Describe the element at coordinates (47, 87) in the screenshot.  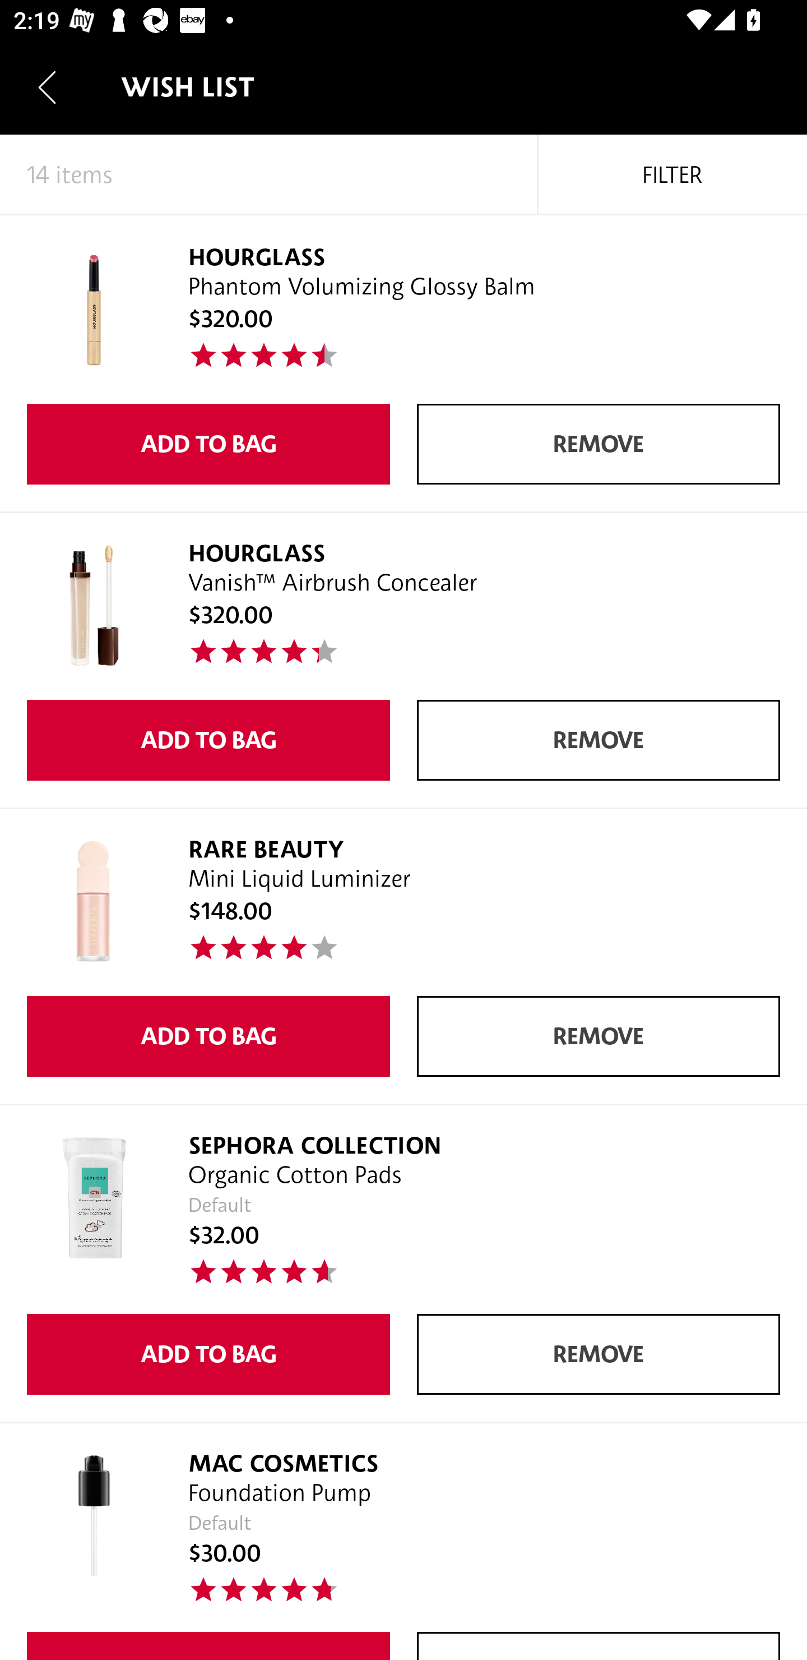
I see `Navigate up` at that location.